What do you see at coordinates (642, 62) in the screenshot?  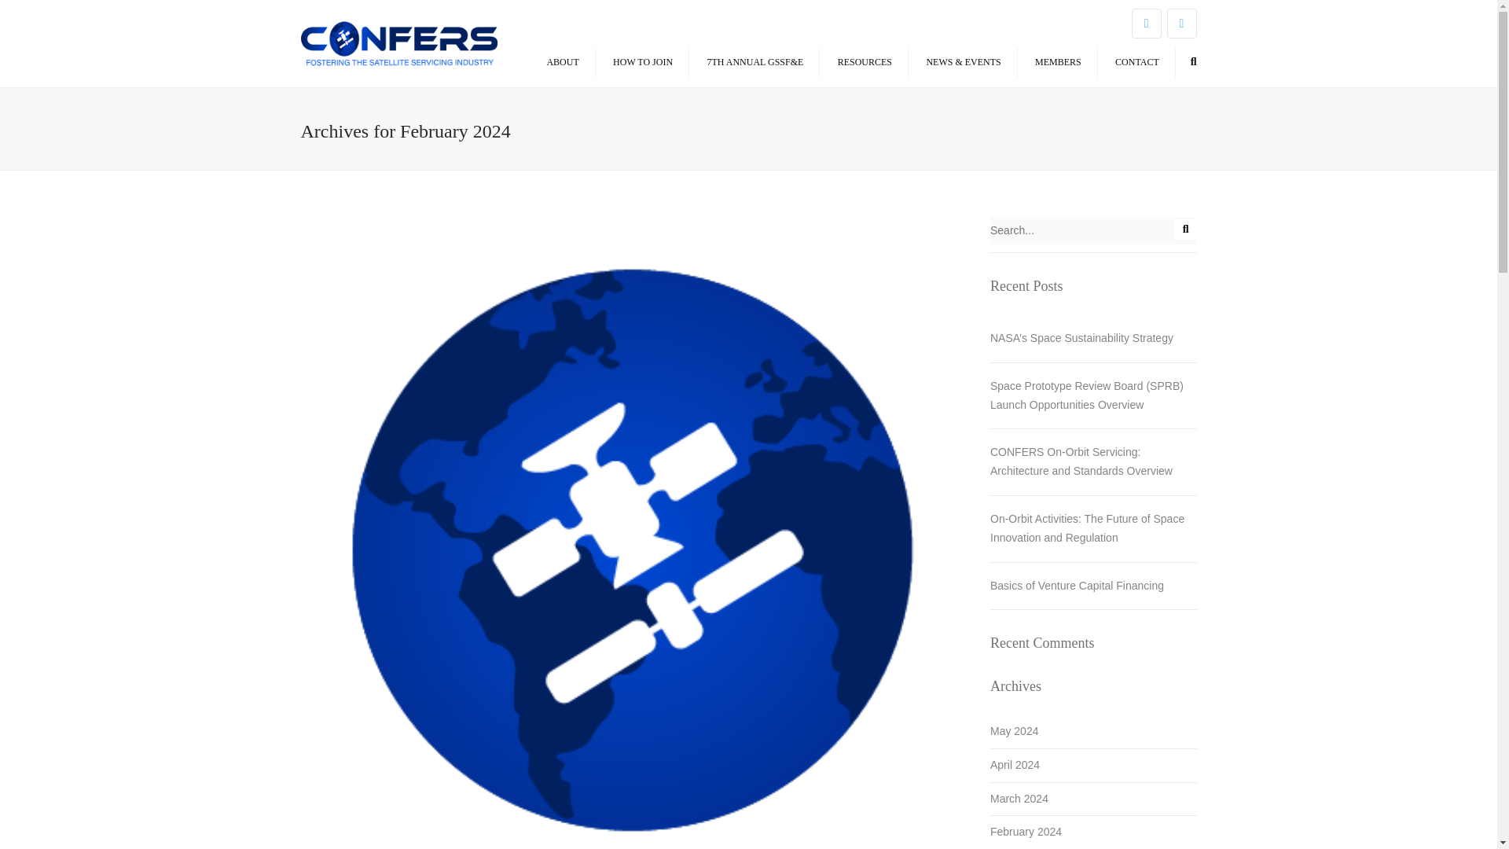 I see `HOW TO JOIN` at bounding box center [642, 62].